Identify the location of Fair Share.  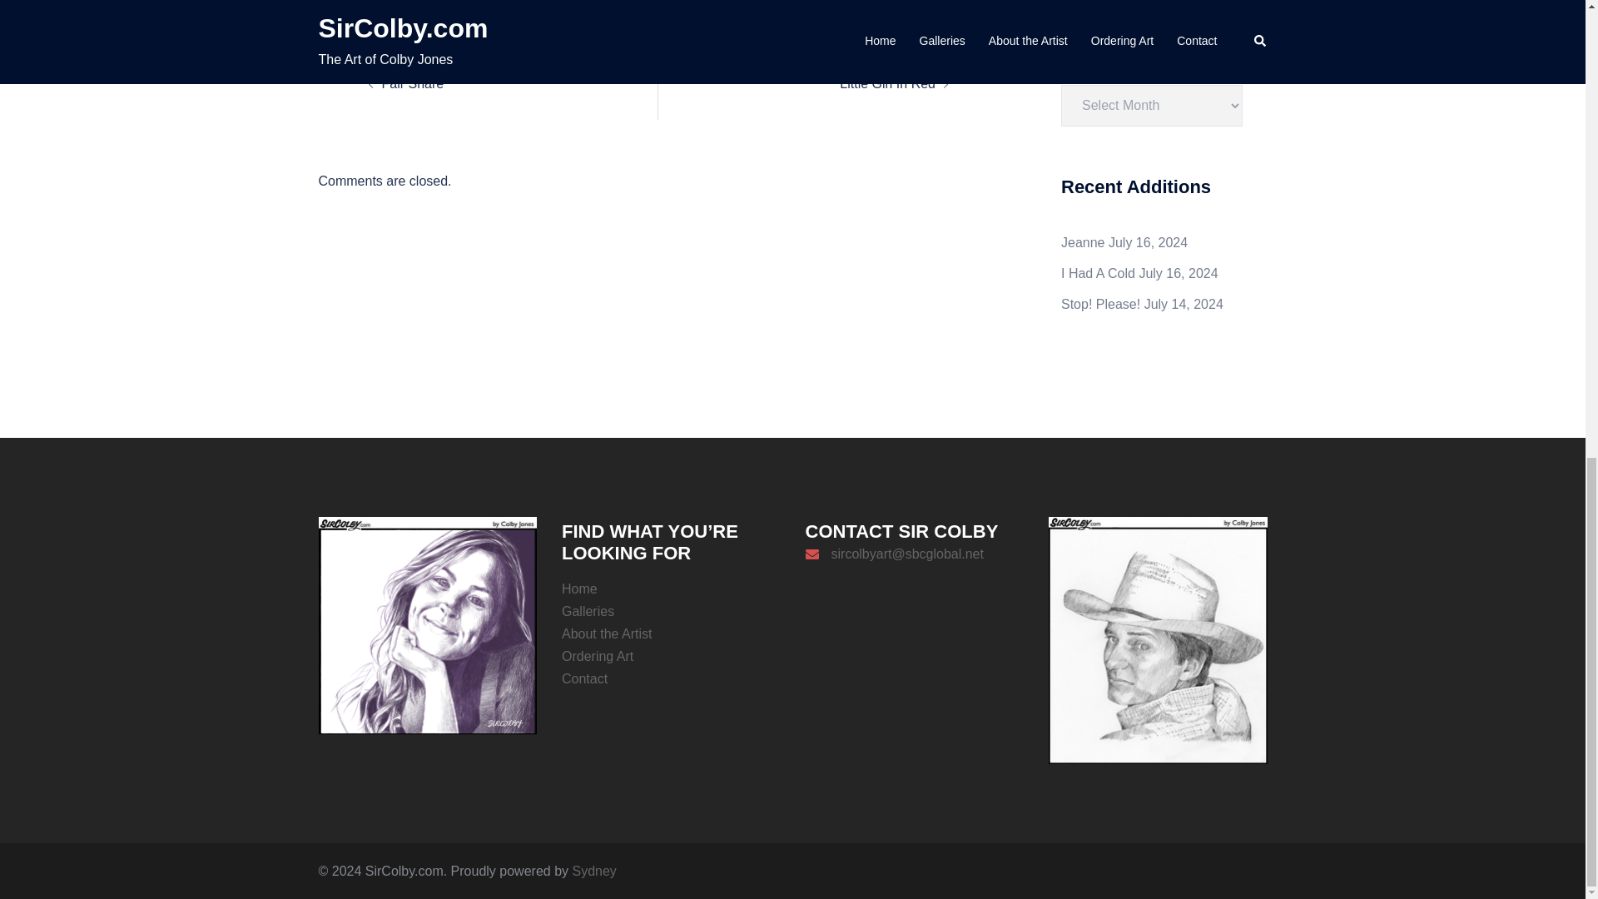
(413, 83).